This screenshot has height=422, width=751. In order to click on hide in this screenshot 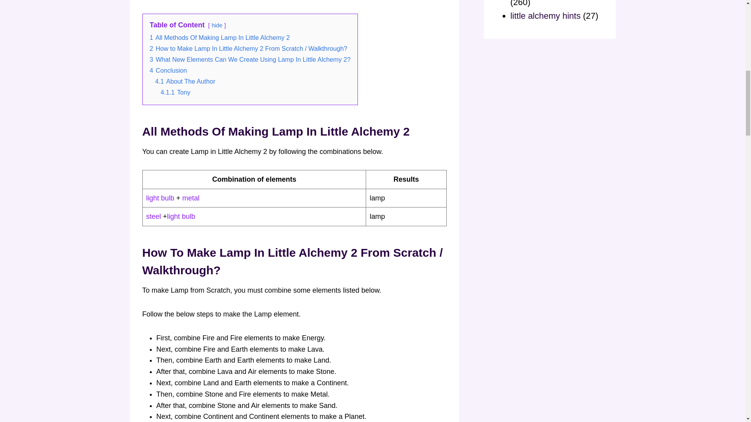, I will do `click(217, 25)`.